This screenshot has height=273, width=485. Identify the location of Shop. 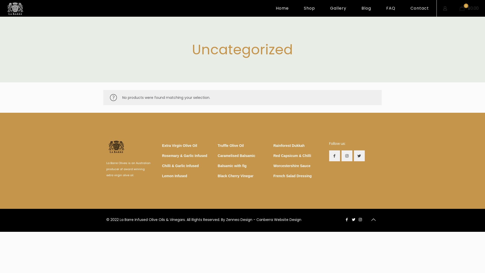
(309, 8).